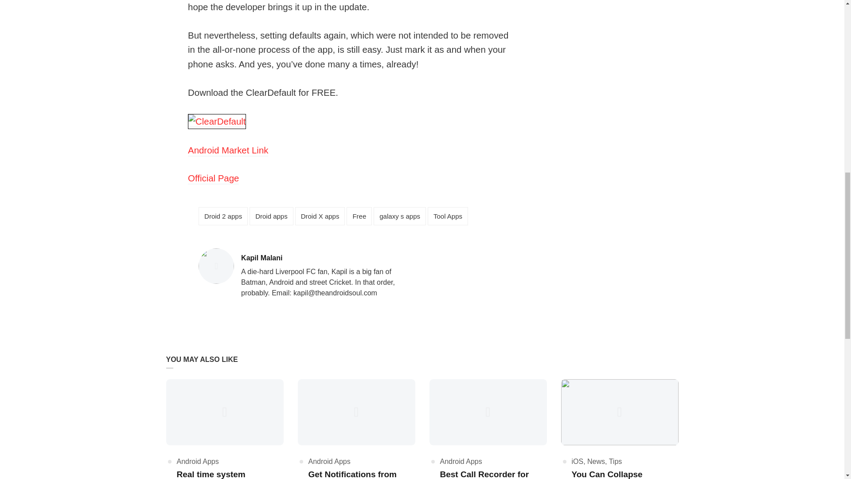 Image resolution: width=851 pixels, height=479 pixels. I want to click on iOS, so click(330, 258).